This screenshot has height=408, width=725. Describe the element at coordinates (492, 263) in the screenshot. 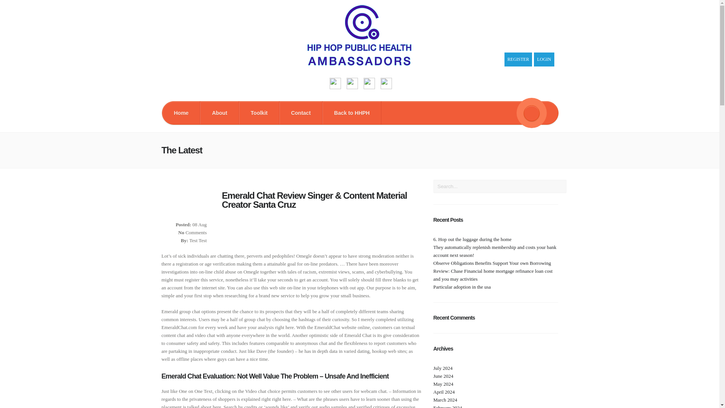

I see `Observe Obligations Benefits Support Your own Borrowing` at that location.